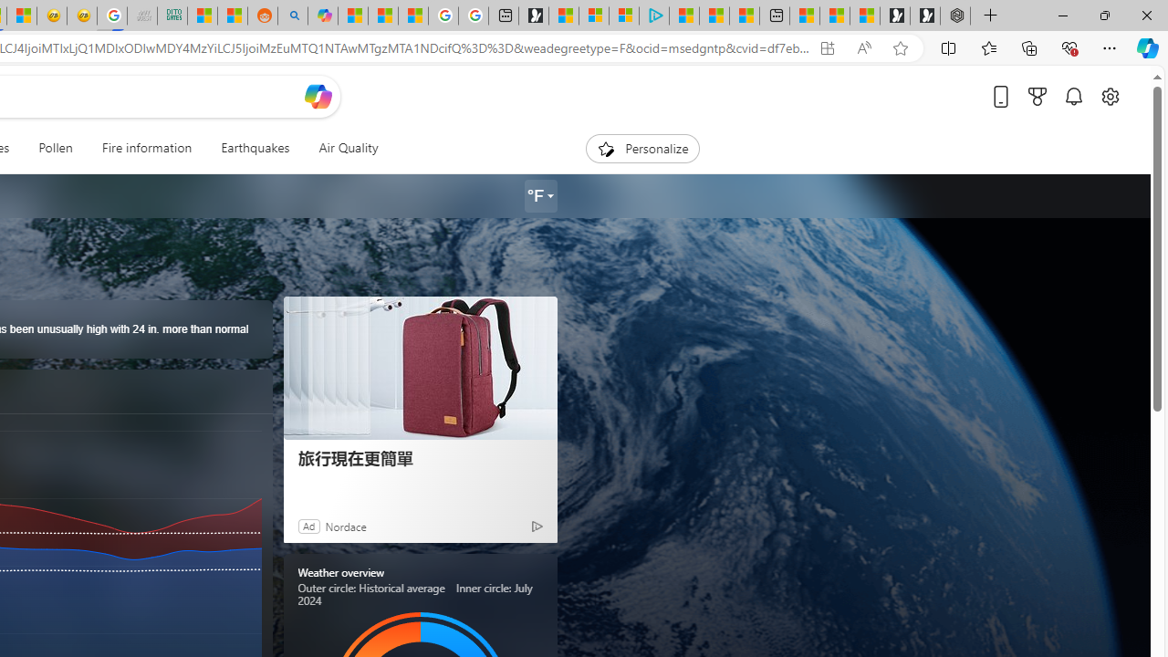 The image size is (1168, 657). What do you see at coordinates (349, 148) in the screenshot?
I see `Air Quality` at bounding box center [349, 148].